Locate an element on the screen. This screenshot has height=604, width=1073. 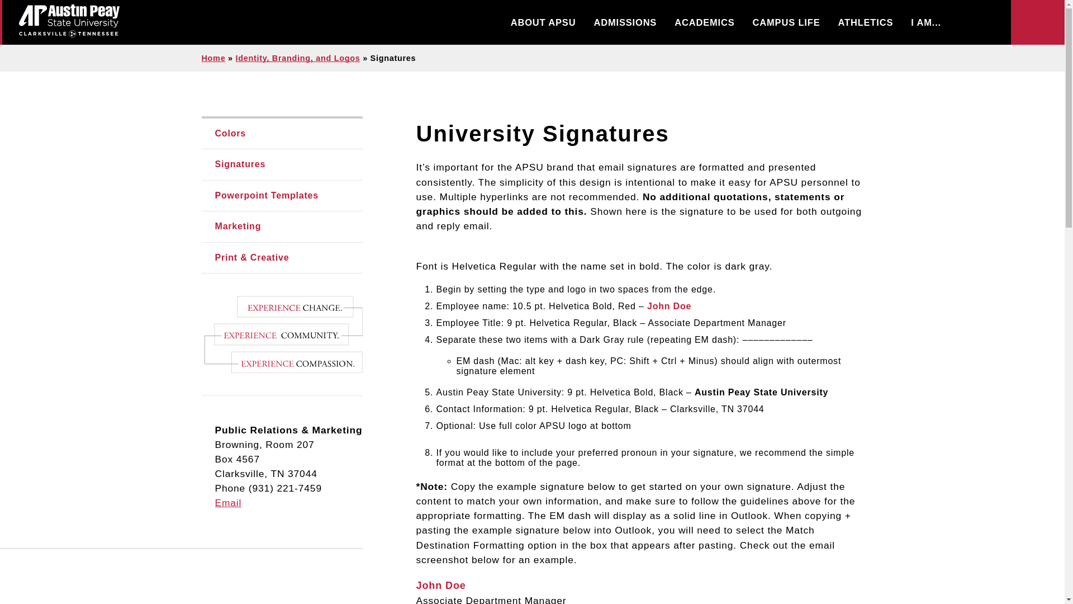
ABOUT APSU is located at coordinates (543, 22).